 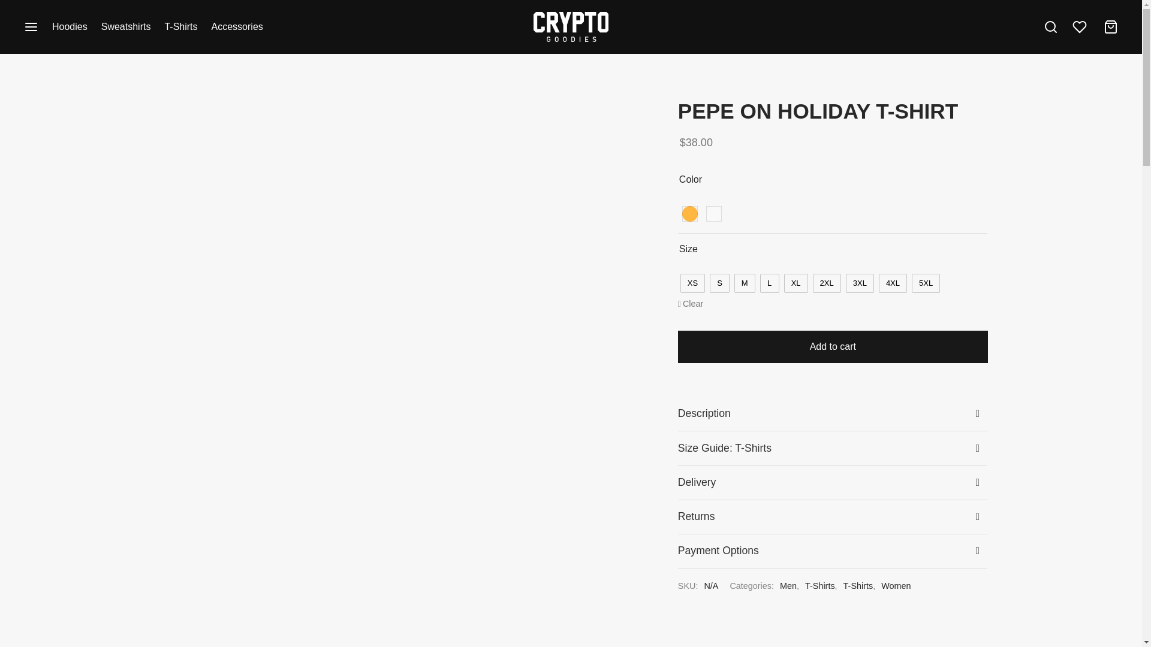 What do you see at coordinates (832, 414) in the screenshot?
I see `Description` at bounding box center [832, 414].